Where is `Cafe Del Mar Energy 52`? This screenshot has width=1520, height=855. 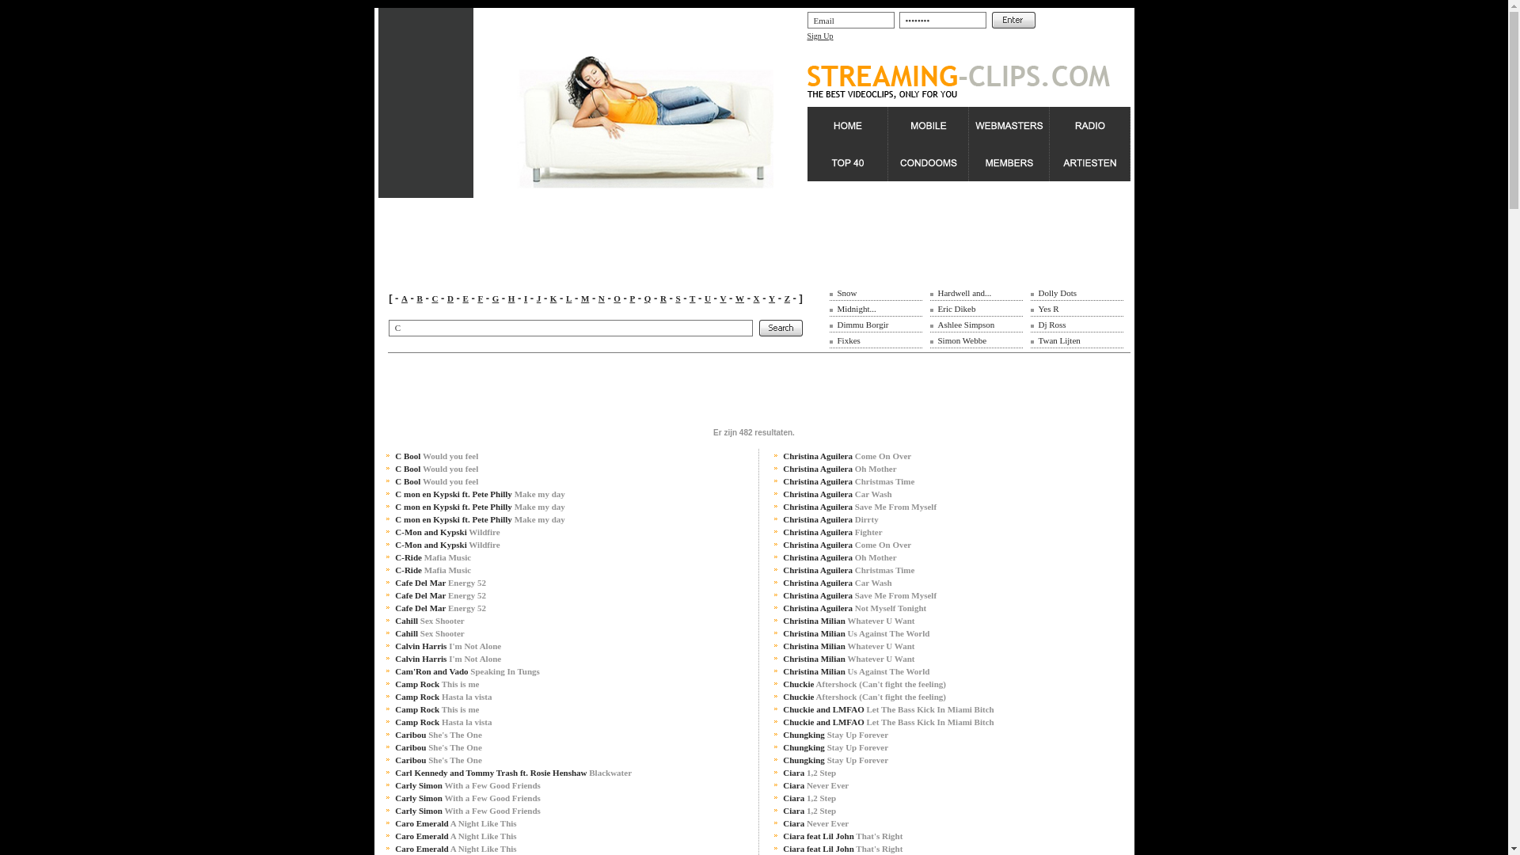 Cafe Del Mar Energy 52 is located at coordinates (440, 583).